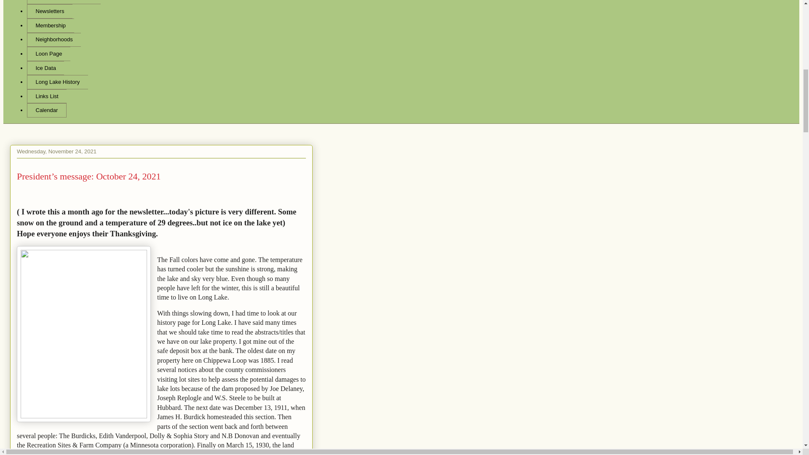 The image size is (809, 455). What do you see at coordinates (50, 11) in the screenshot?
I see `Newsletters` at bounding box center [50, 11].